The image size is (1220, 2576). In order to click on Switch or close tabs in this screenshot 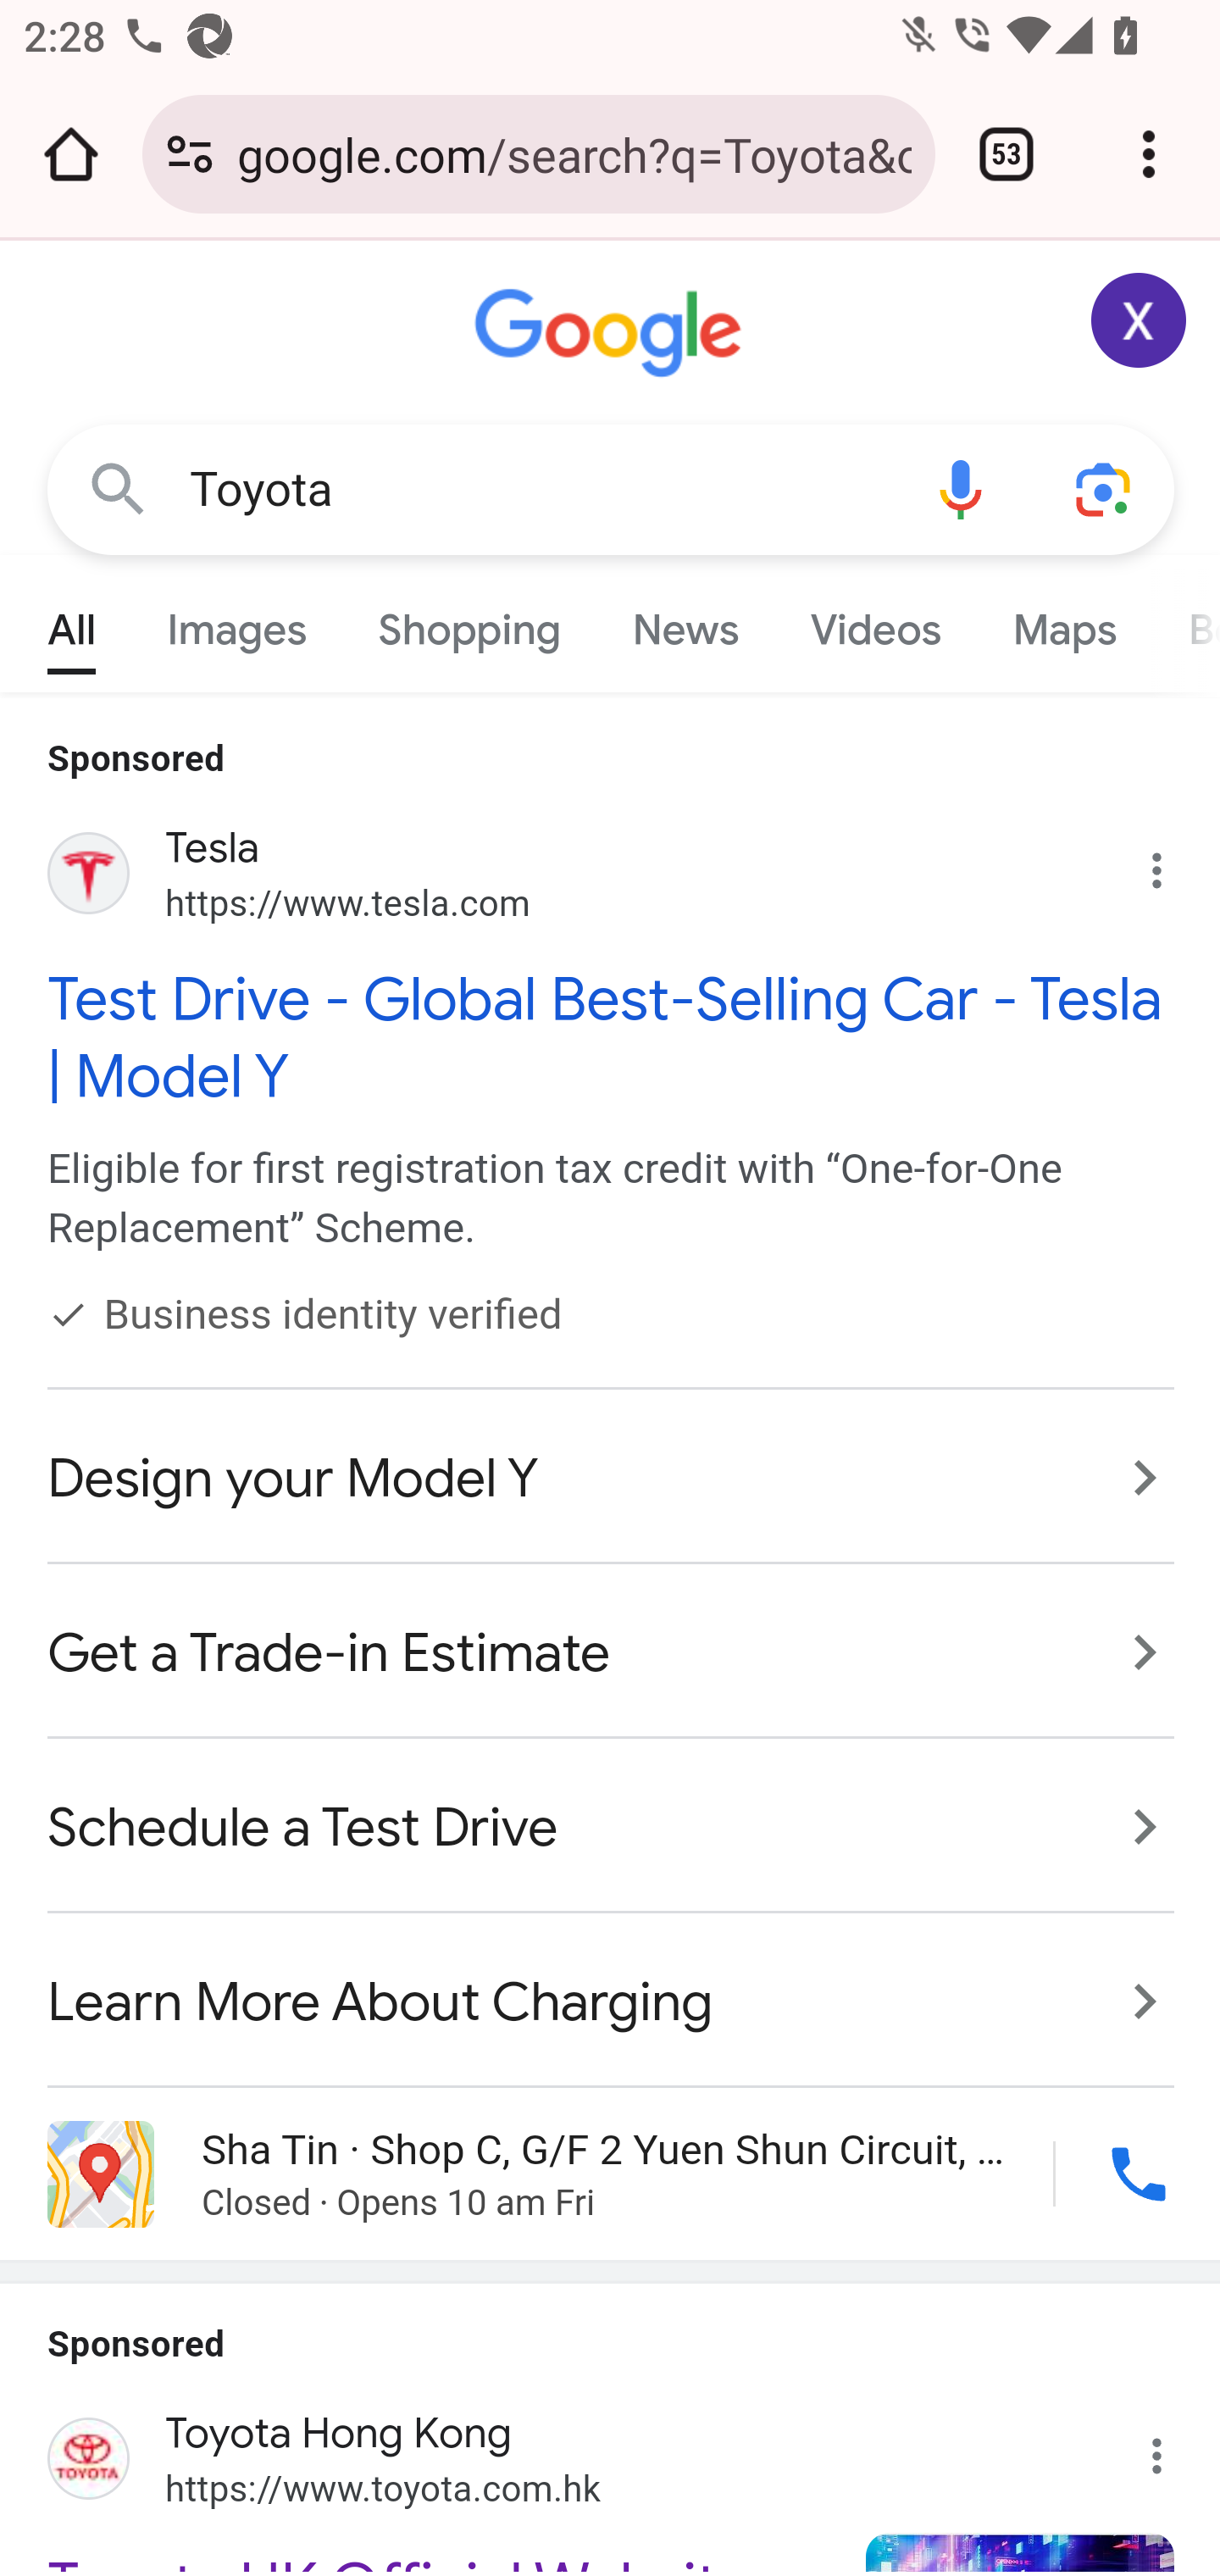, I will do `click(1006, 154)`.